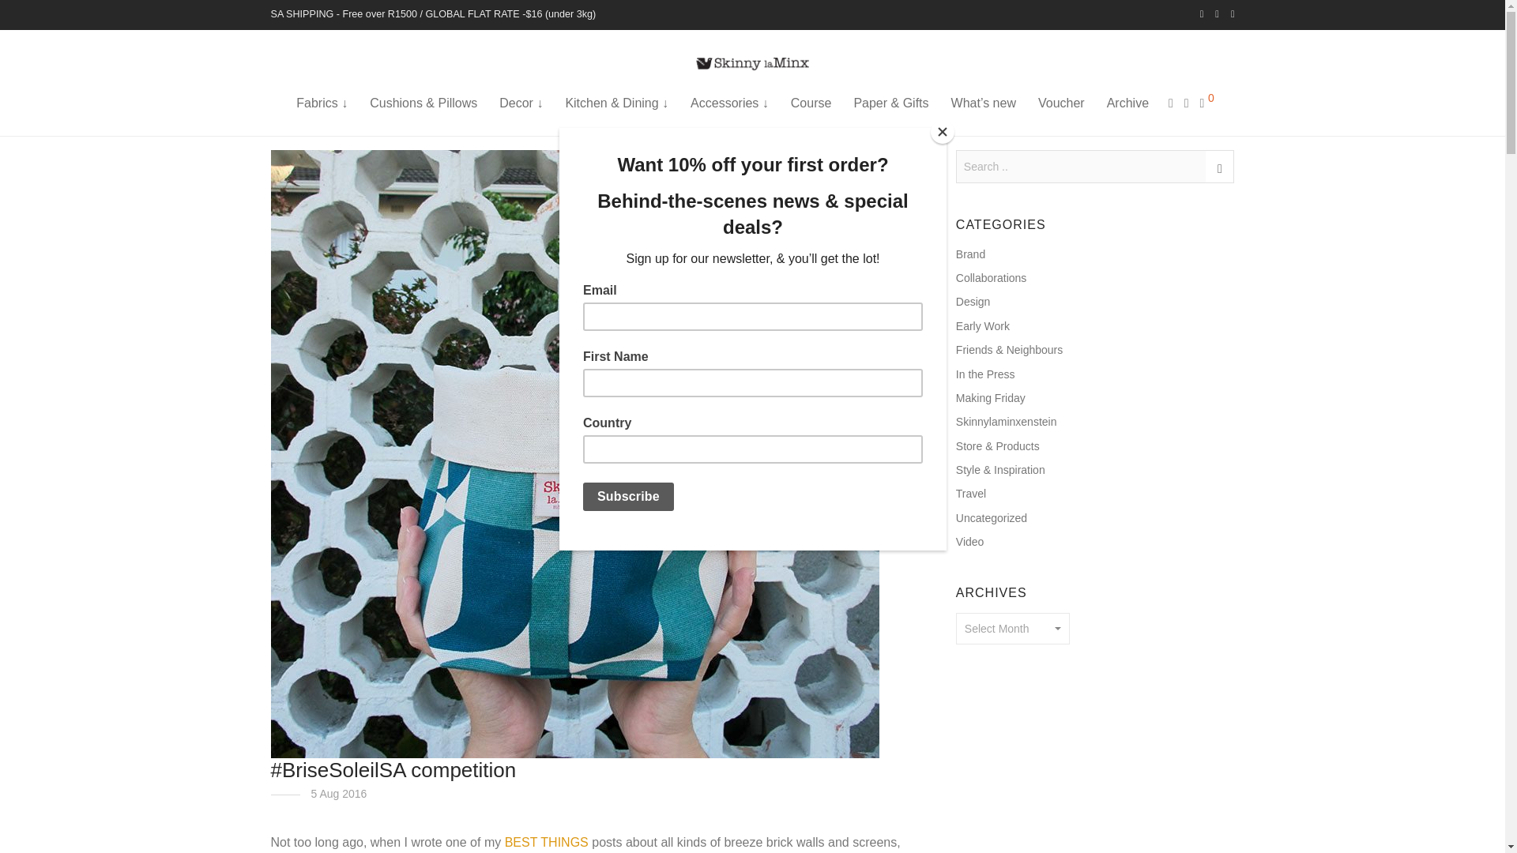 Image resolution: width=1517 pixels, height=853 pixels. I want to click on Archive, so click(1127, 103).